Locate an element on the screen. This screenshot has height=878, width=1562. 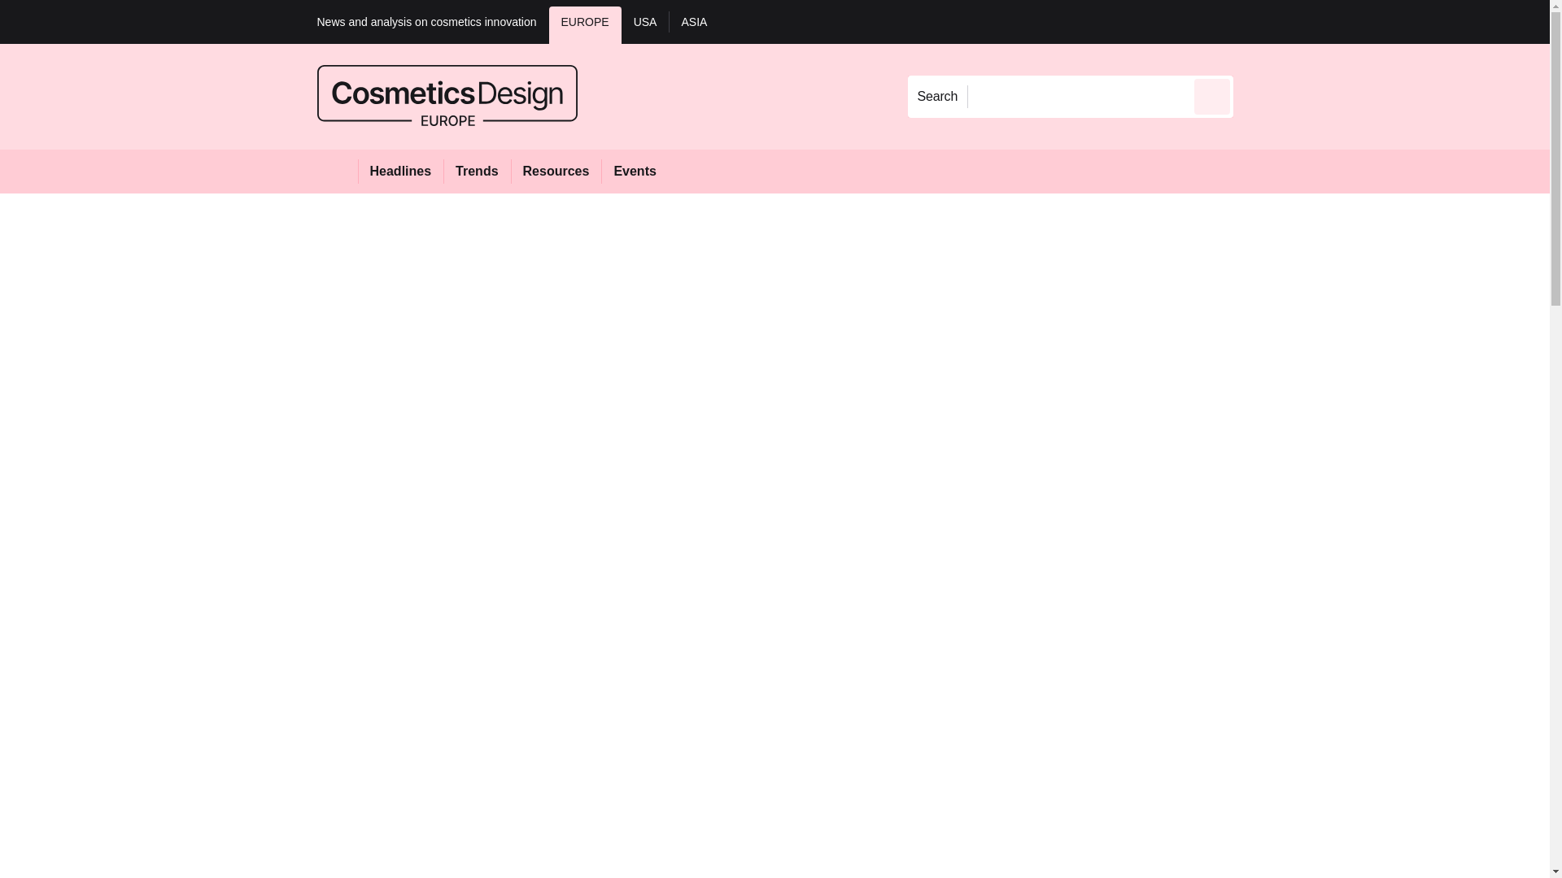
ASIA is located at coordinates (693, 24).